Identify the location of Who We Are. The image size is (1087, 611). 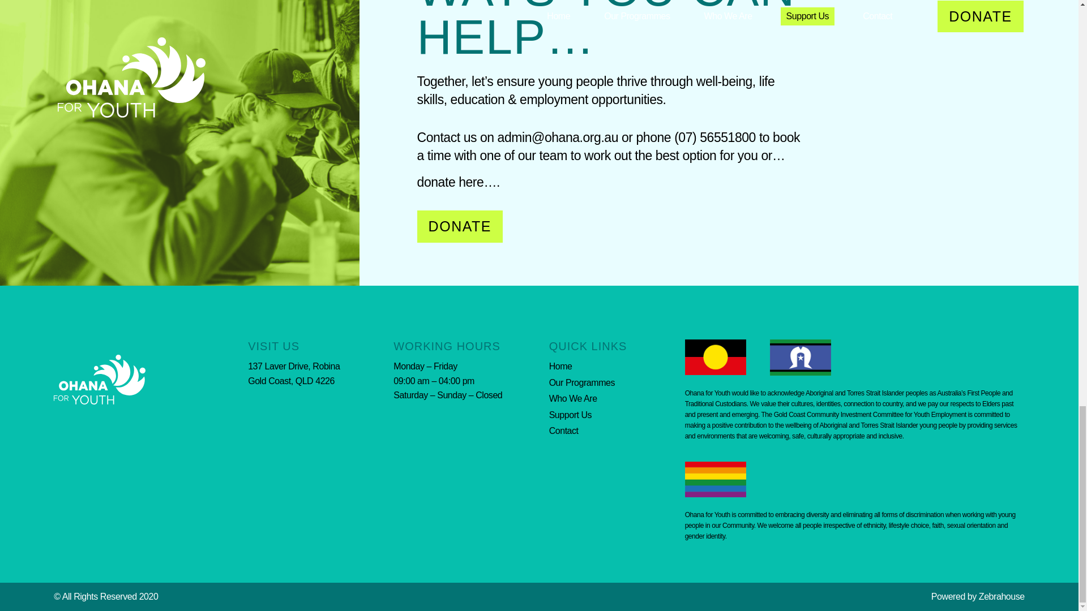
(617, 399).